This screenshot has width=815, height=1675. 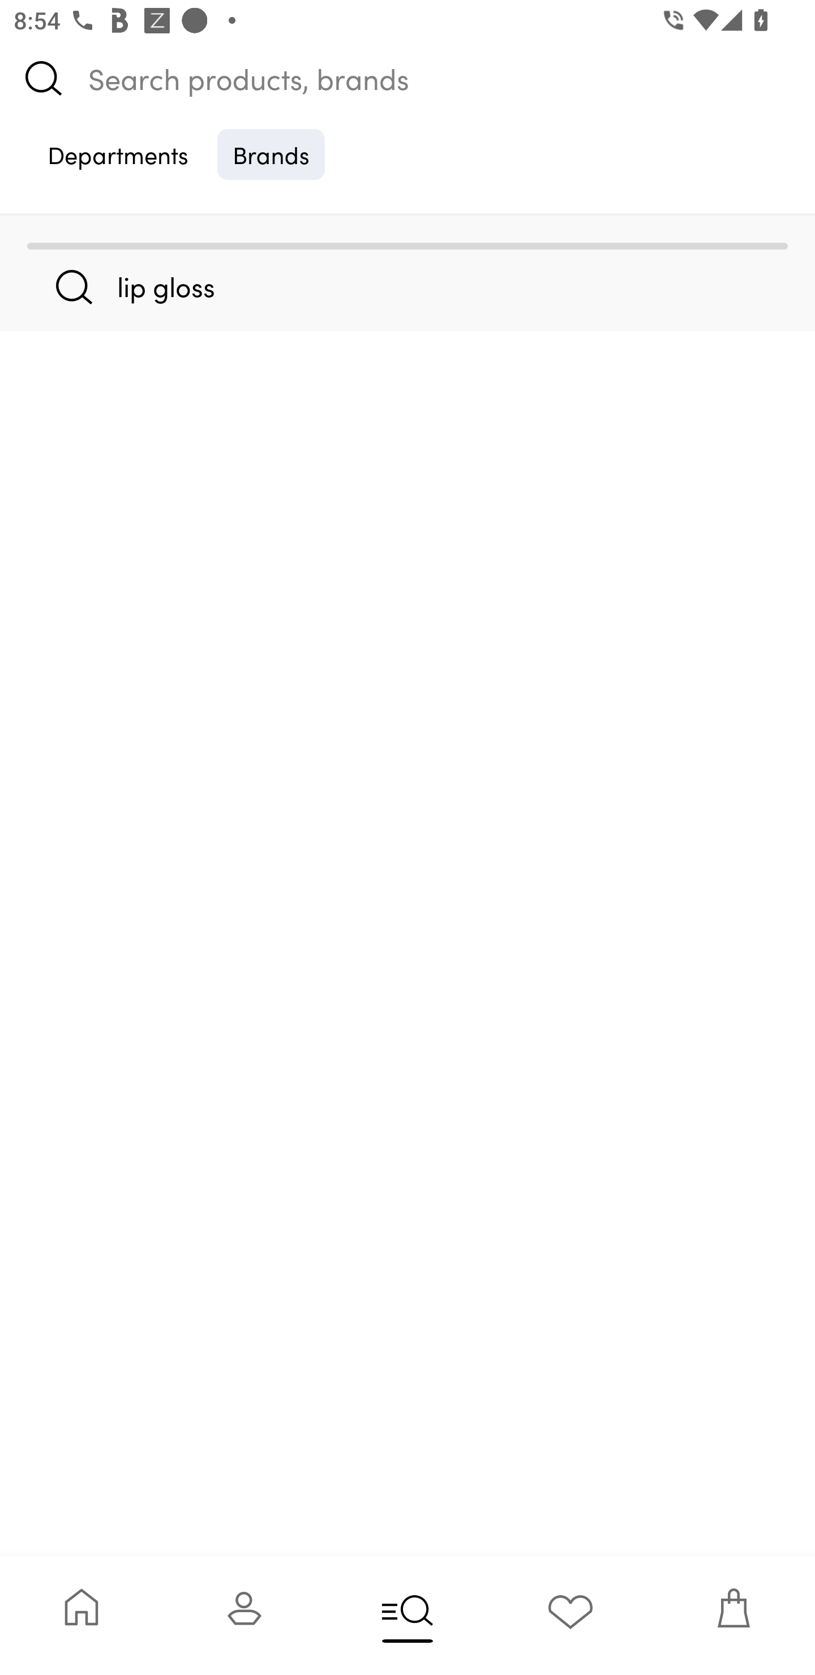 I want to click on Departments, so click(x=118, y=154).